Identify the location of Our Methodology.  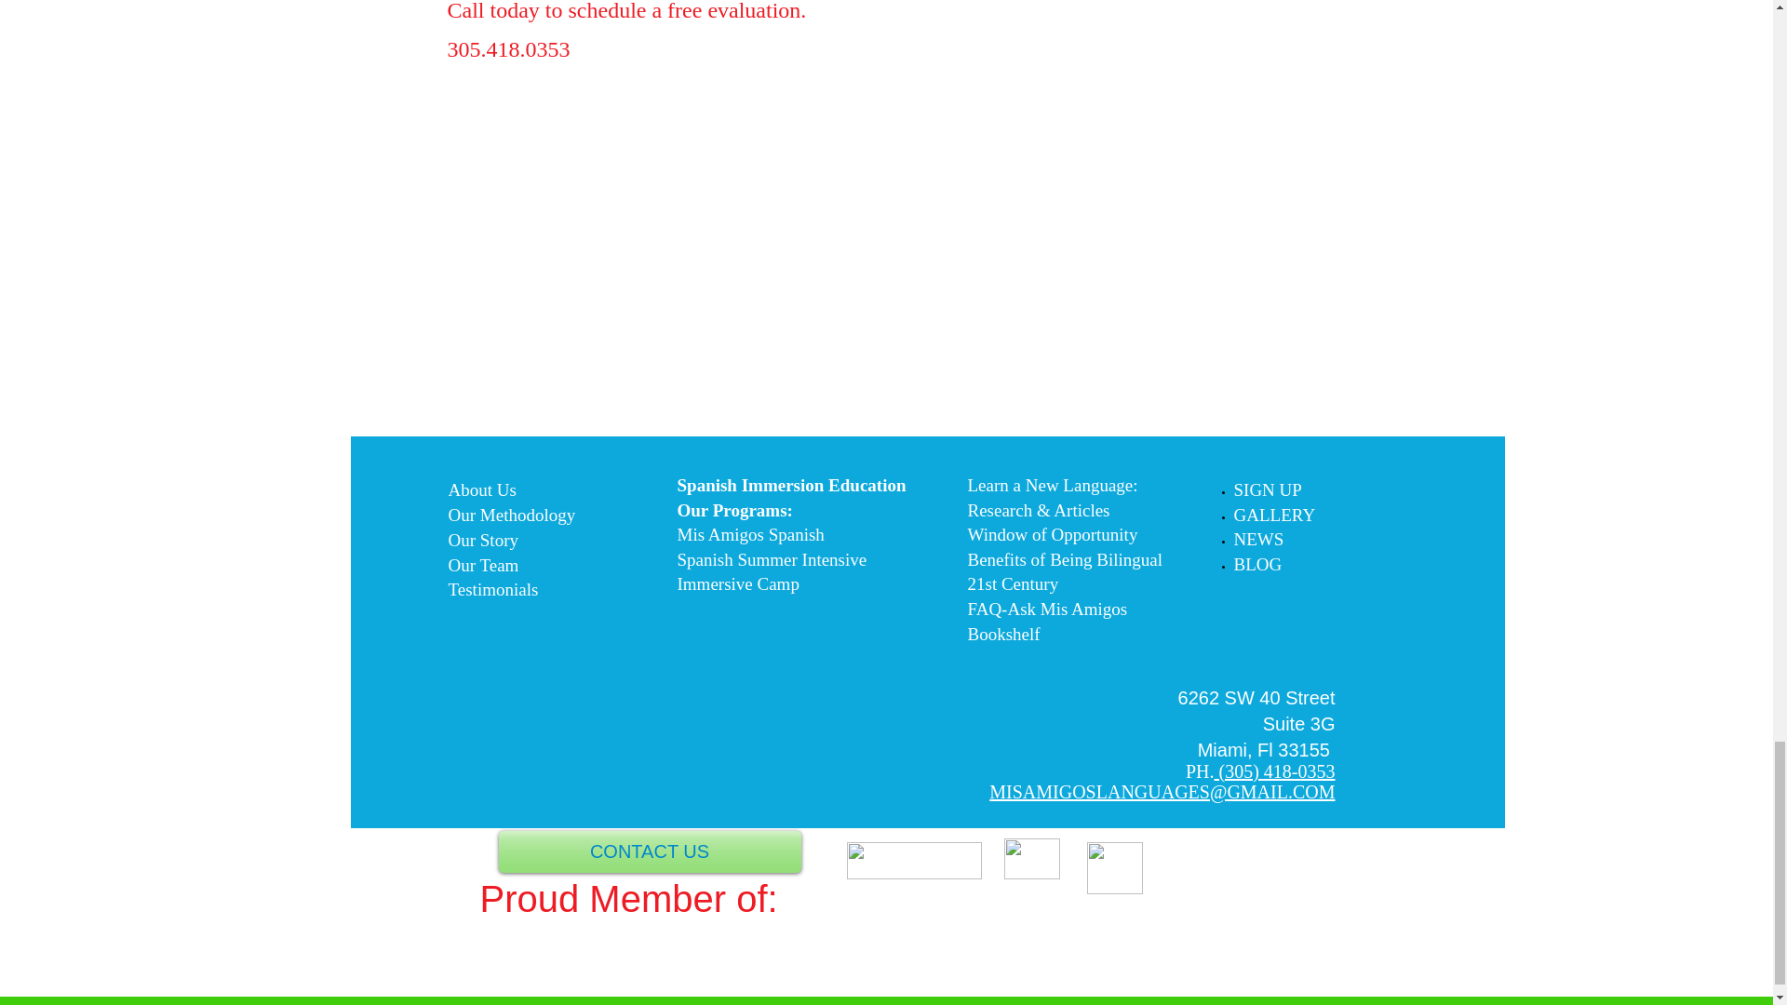
(512, 515).